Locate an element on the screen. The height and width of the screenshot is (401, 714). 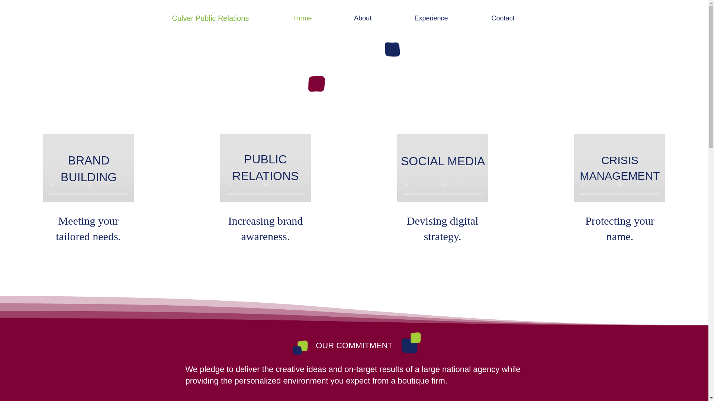
Contact is located at coordinates (502, 18).